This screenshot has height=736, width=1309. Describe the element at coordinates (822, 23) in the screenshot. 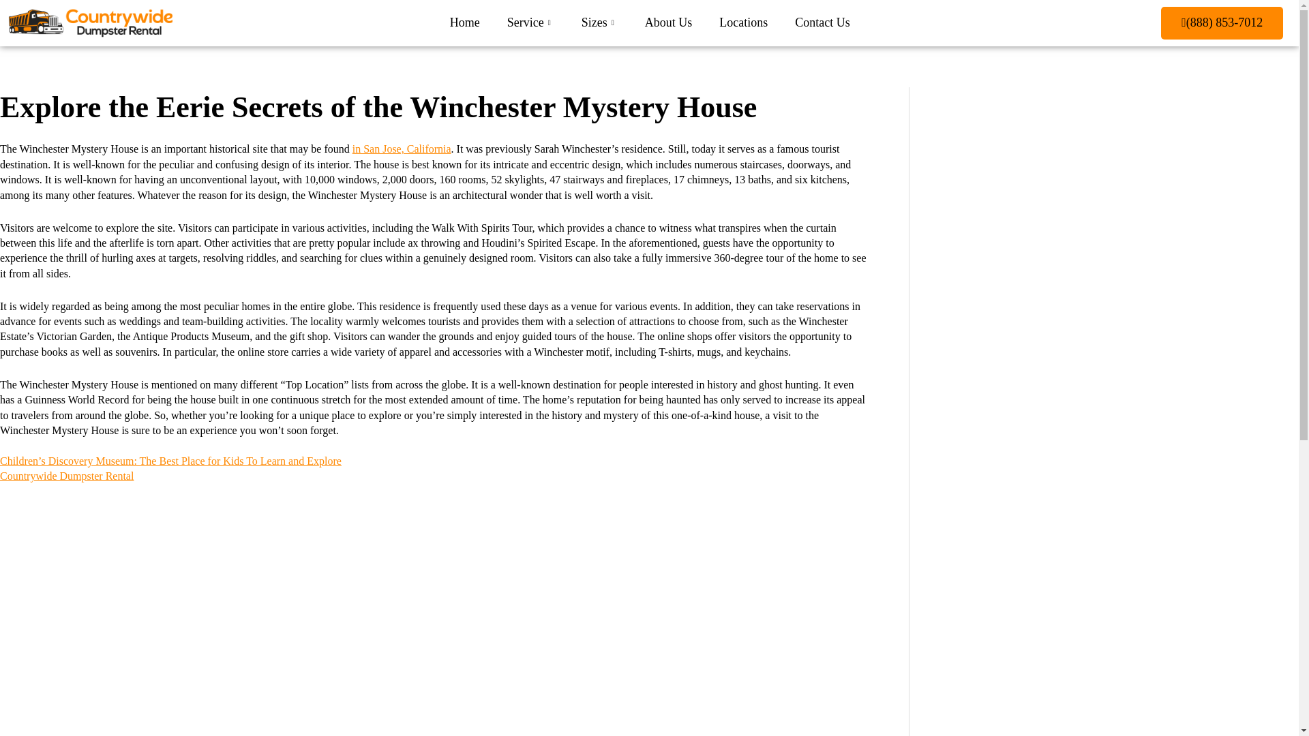

I see `Contact Us` at that location.